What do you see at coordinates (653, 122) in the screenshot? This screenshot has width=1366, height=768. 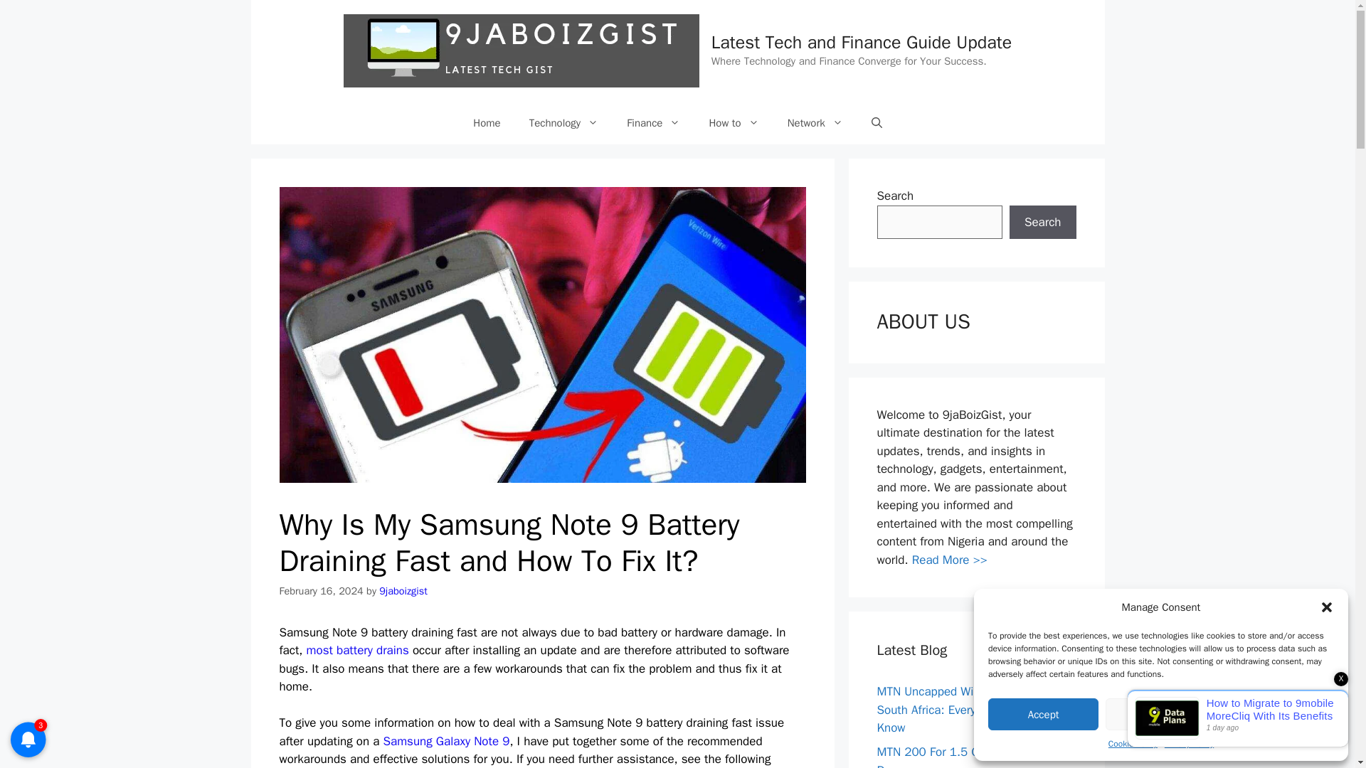 I see `Finance` at bounding box center [653, 122].